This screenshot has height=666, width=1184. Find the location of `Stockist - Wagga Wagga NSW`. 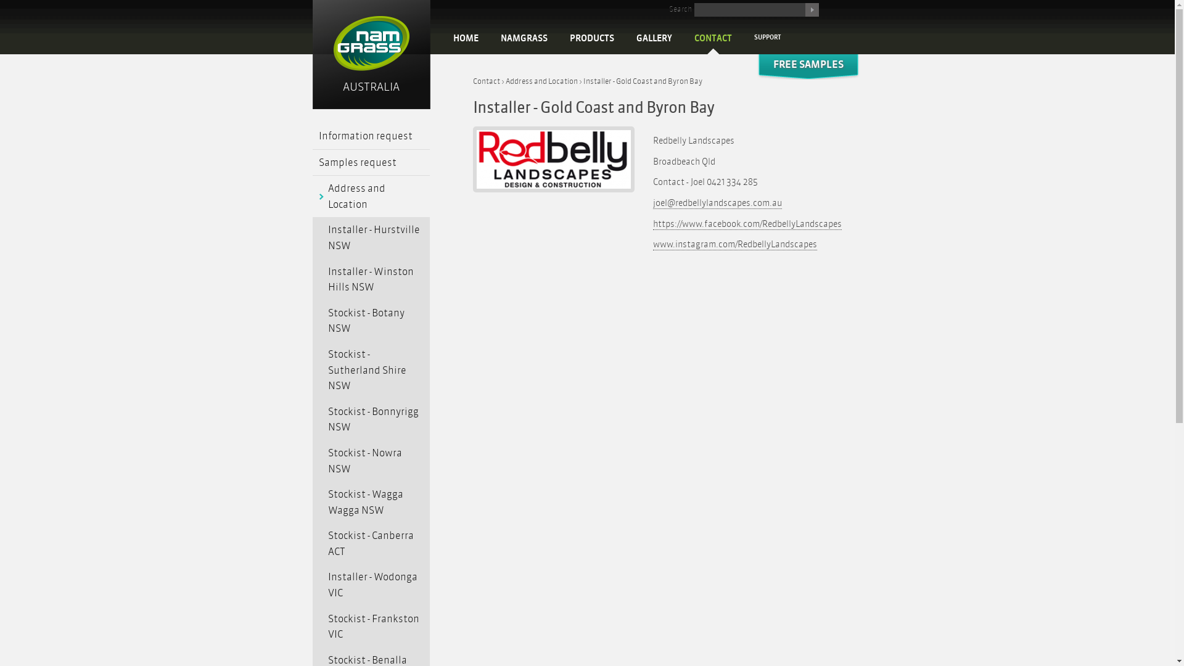

Stockist - Wagga Wagga NSW is located at coordinates (371, 502).